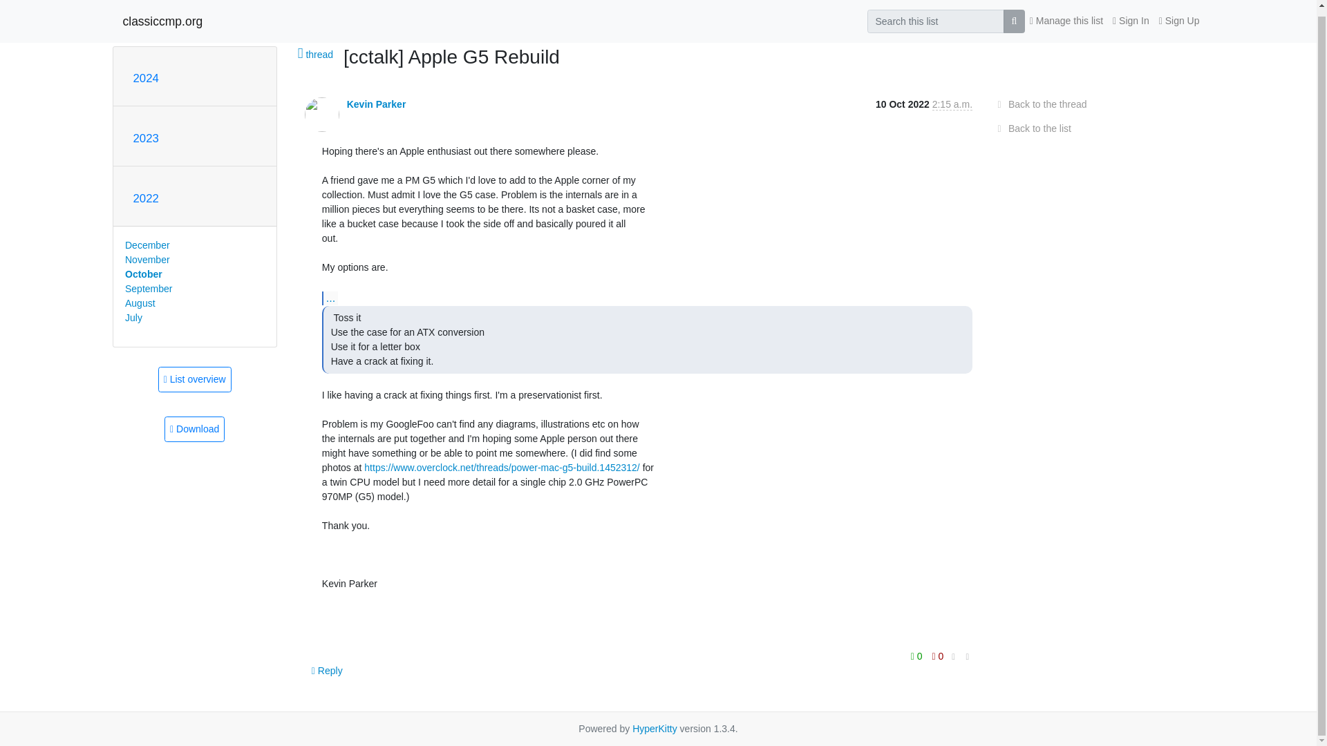 The height and width of the screenshot is (746, 1327). What do you see at coordinates (194, 429) in the screenshot?
I see `This message in gzipped mbox format` at bounding box center [194, 429].